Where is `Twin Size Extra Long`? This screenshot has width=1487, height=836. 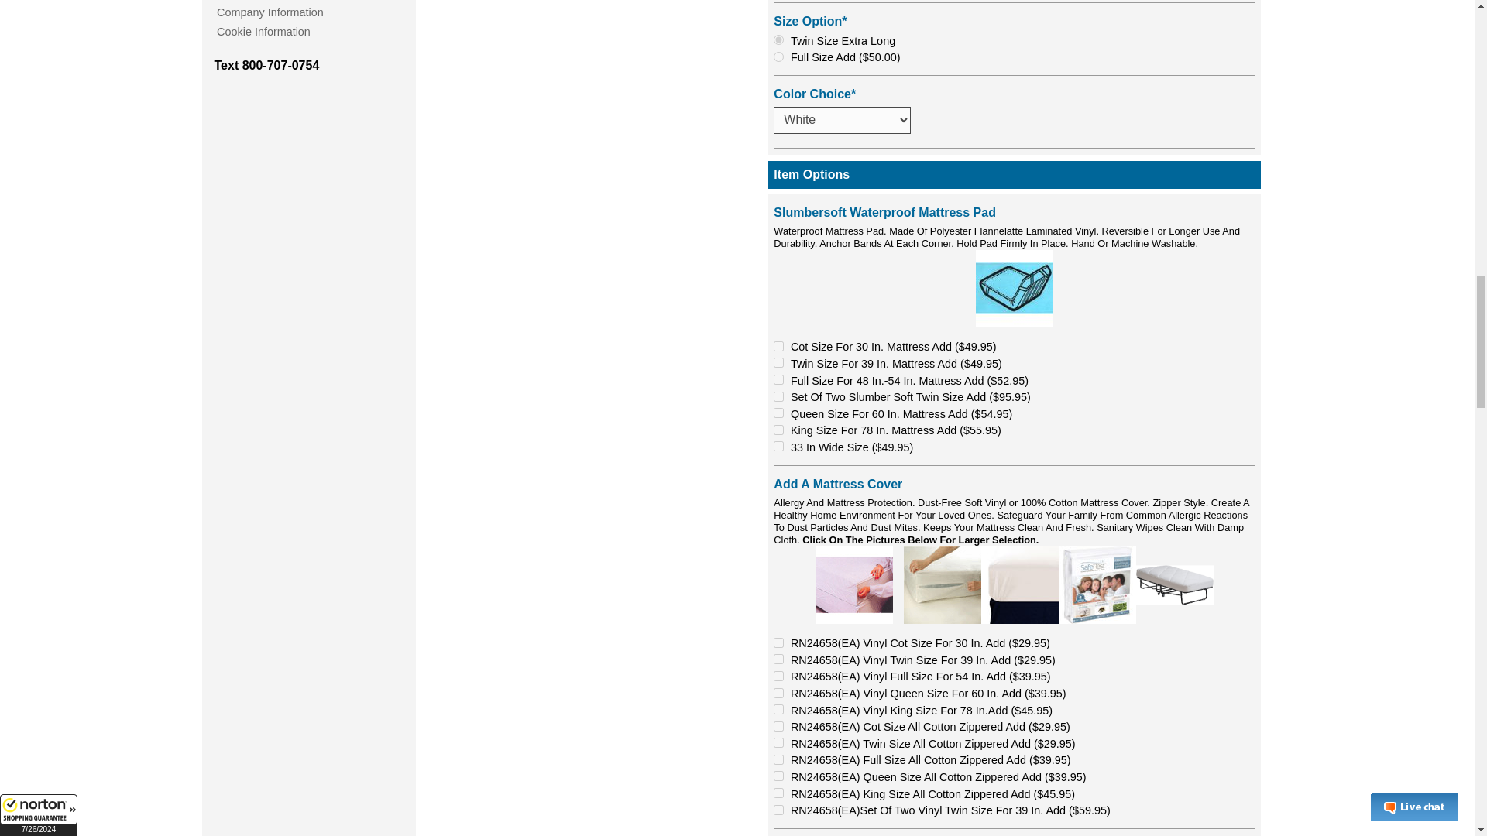 Twin Size Extra Long is located at coordinates (778, 40).